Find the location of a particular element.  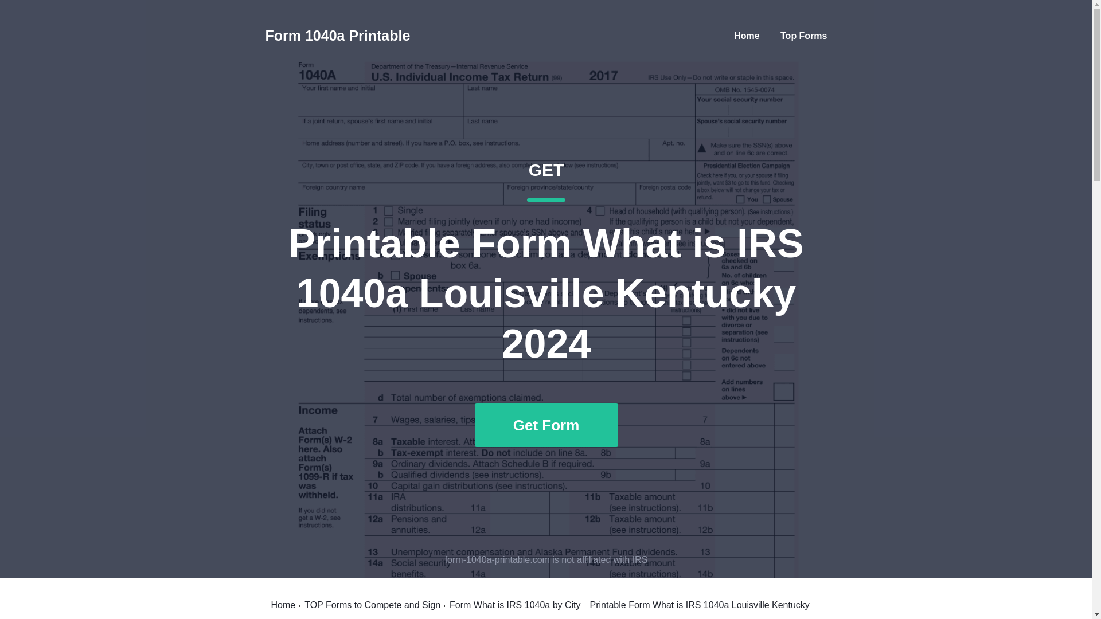

Form 1040a Printable is located at coordinates (337, 36).